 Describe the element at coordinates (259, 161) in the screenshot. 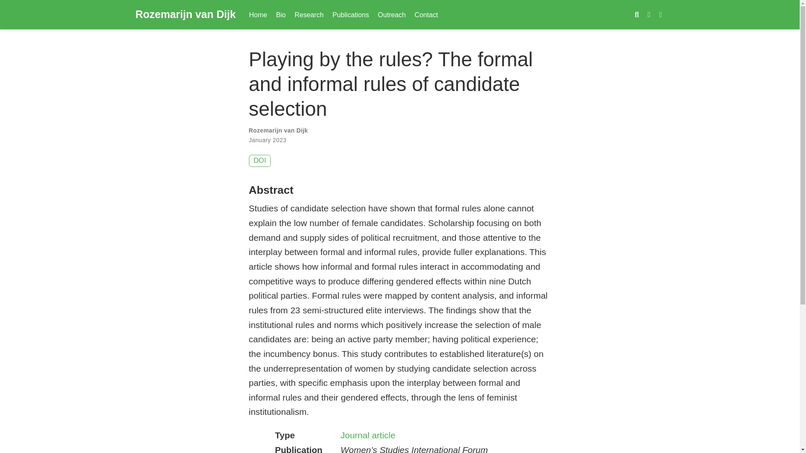

I see `DOI` at that location.